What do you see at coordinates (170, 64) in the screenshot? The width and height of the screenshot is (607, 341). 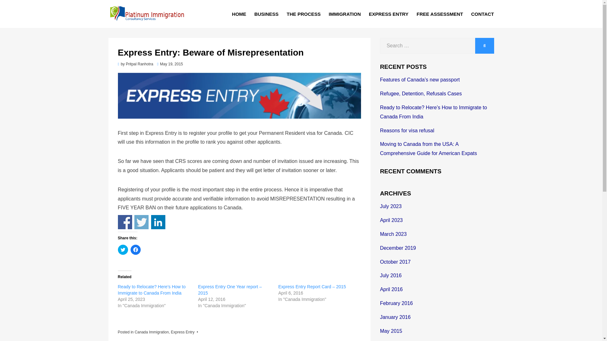 I see `May 19, 2015` at bounding box center [170, 64].